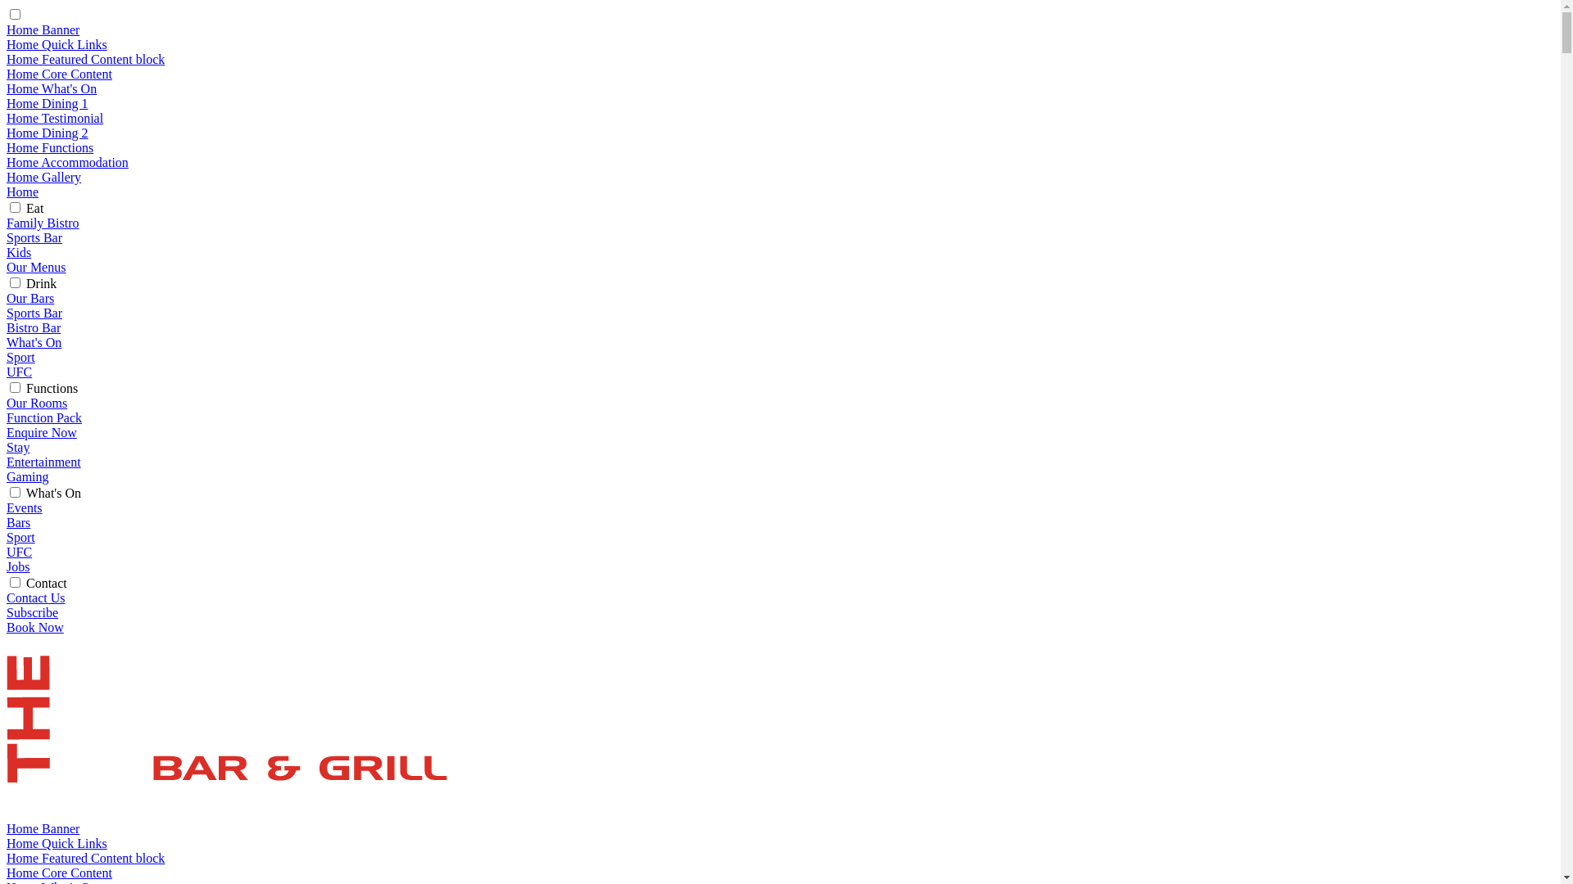 The image size is (1573, 884). What do you see at coordinates (30, 298) in the screenshot?
I see `Our Bars` at bounding box center [30, 298].